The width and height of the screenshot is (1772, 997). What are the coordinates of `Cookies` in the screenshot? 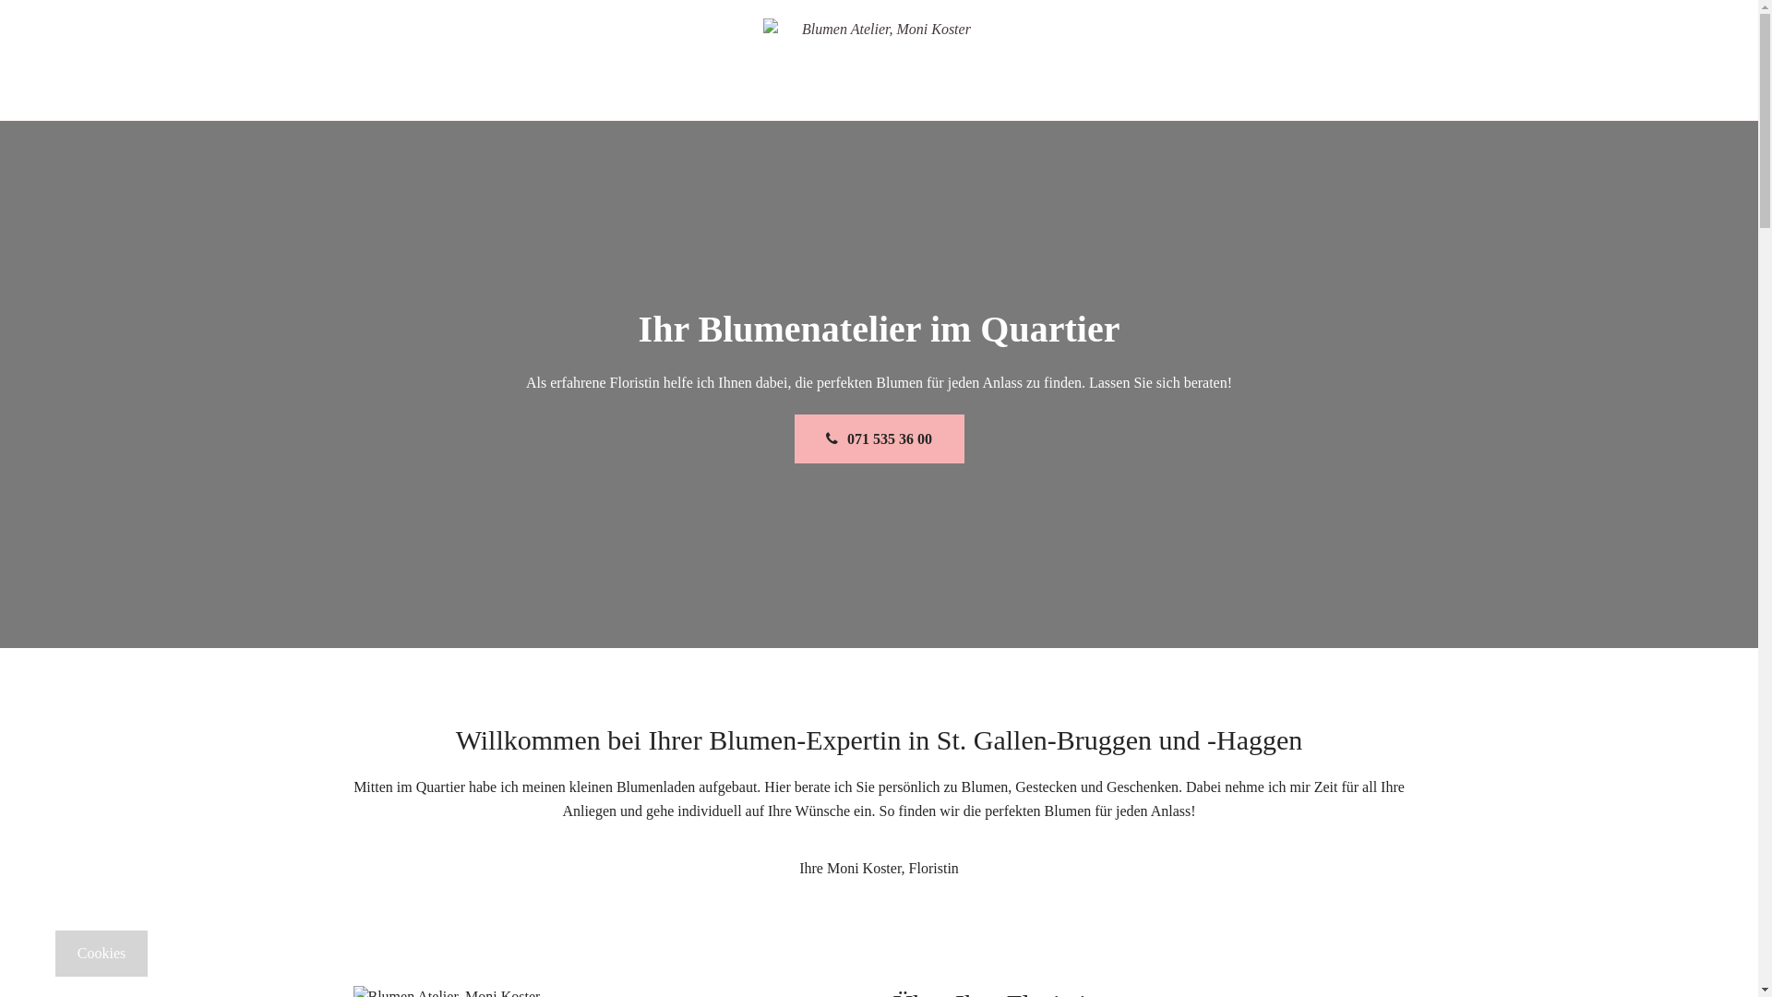 It's located at (102, 954).